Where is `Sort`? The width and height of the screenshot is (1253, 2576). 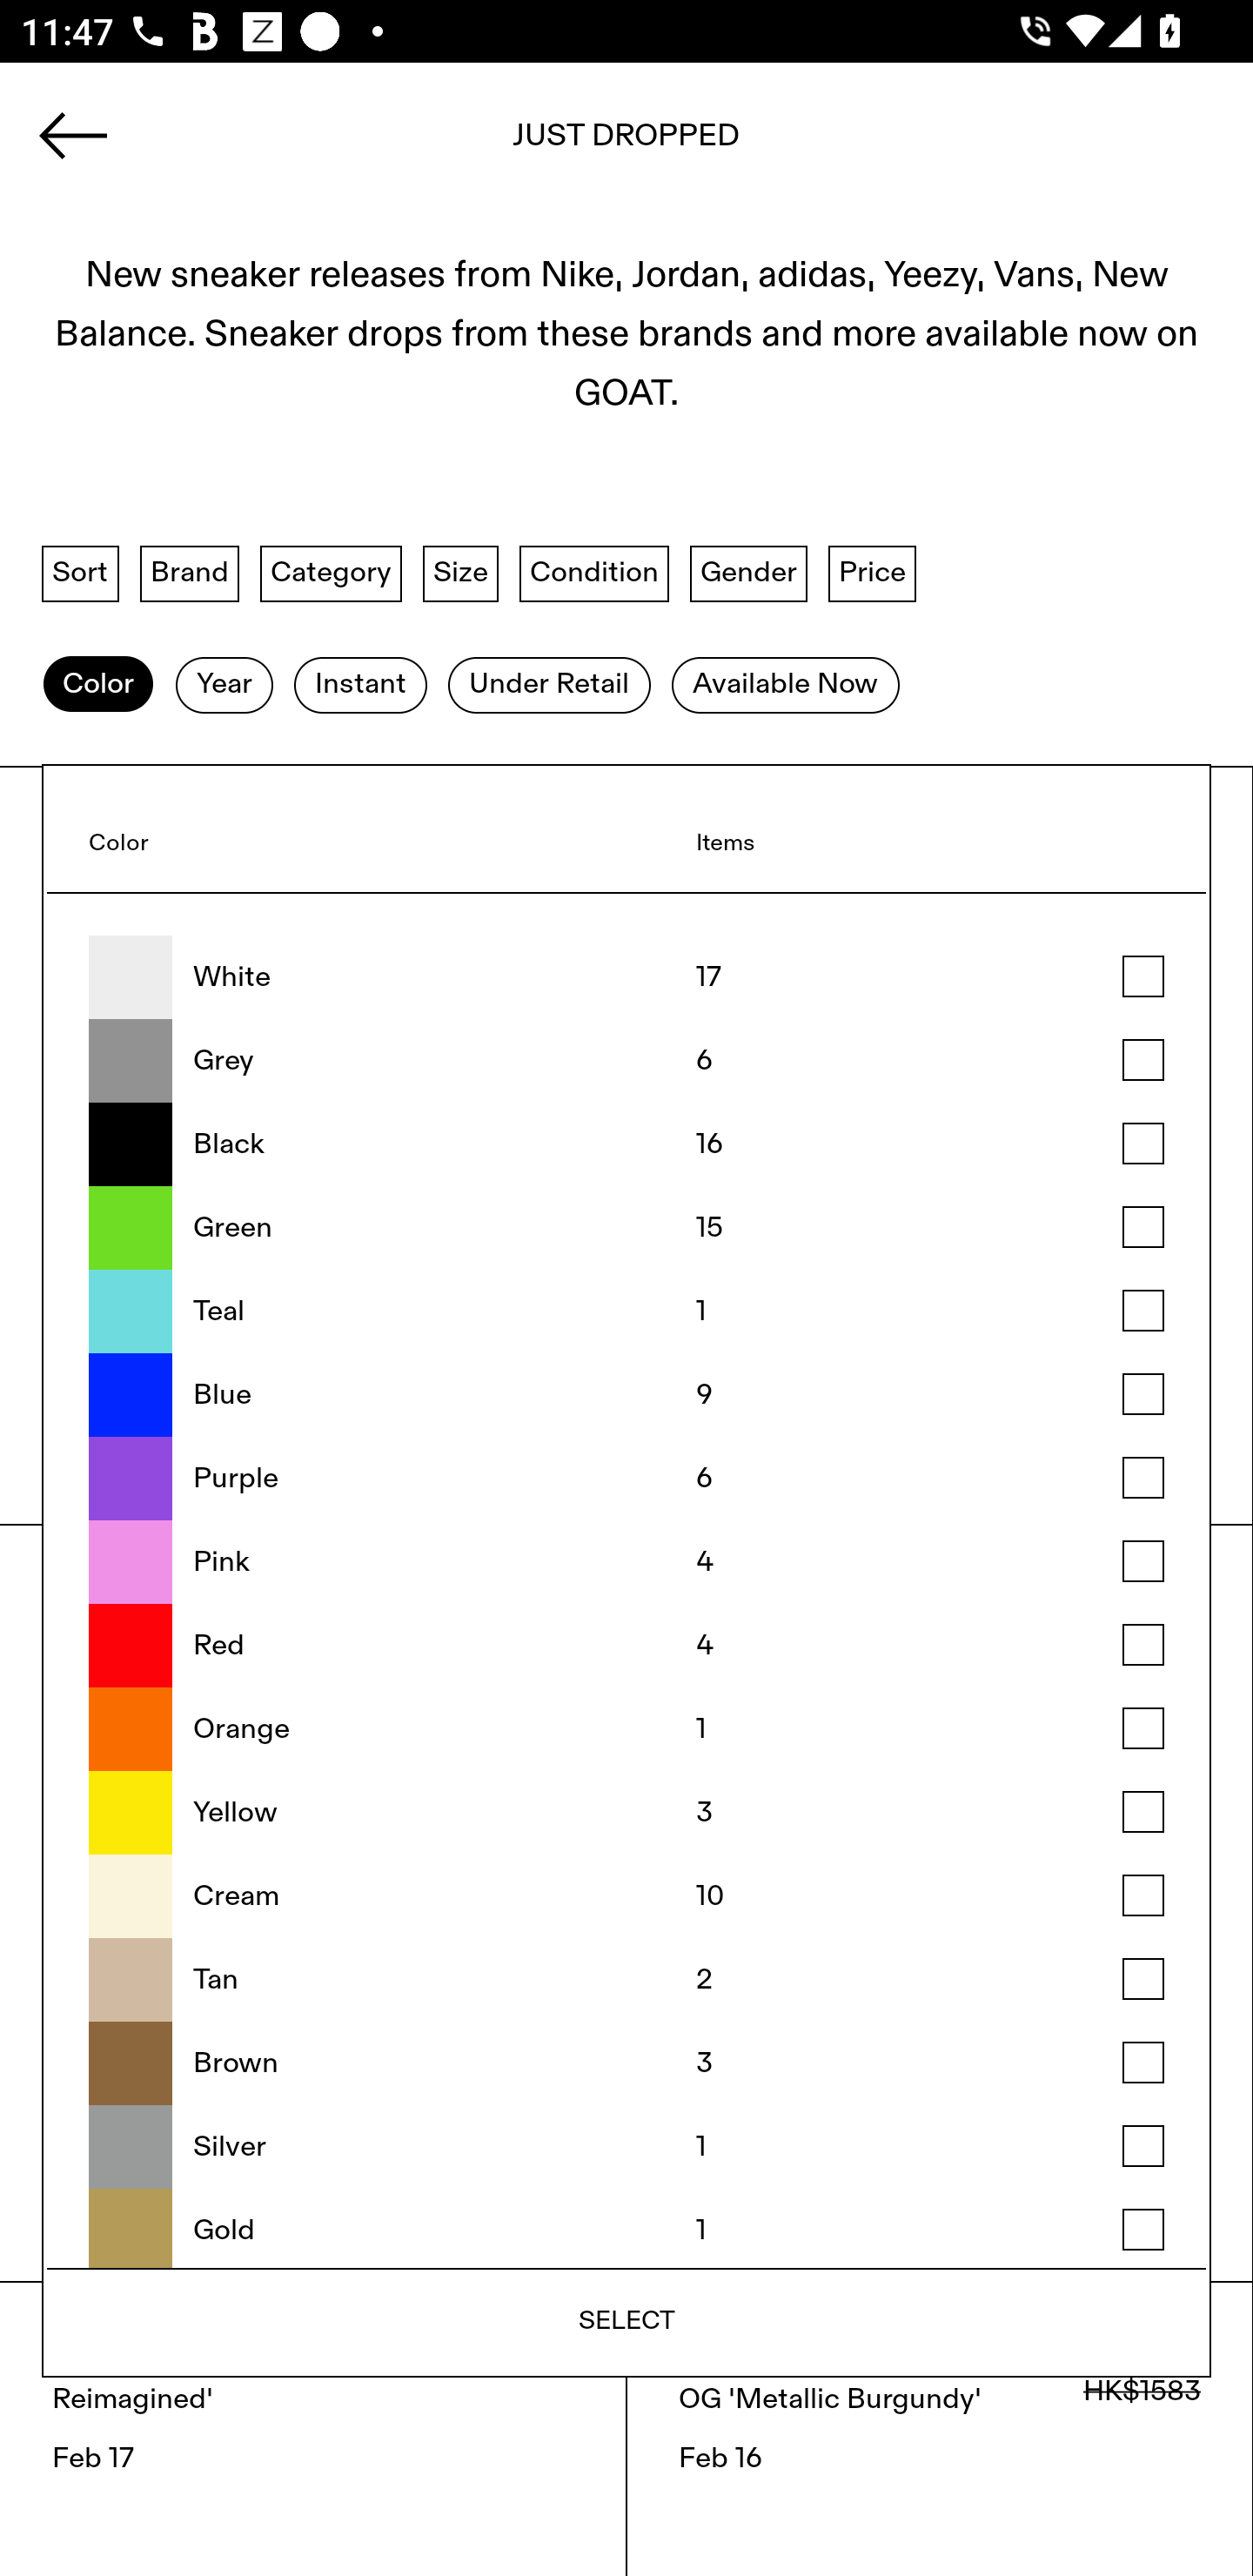 Sort is located at coordinates (80, 573).